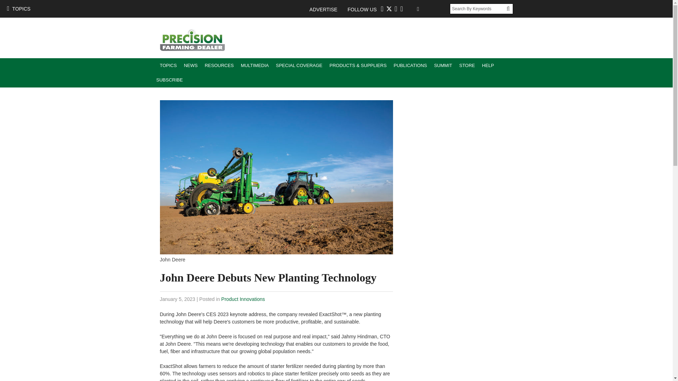 The width and height of the screenshot is (678, 381). What do you see at coordinates (327, 9) in the screenshot?
I see `ADVERTISE` at bounding box center [327, 9].